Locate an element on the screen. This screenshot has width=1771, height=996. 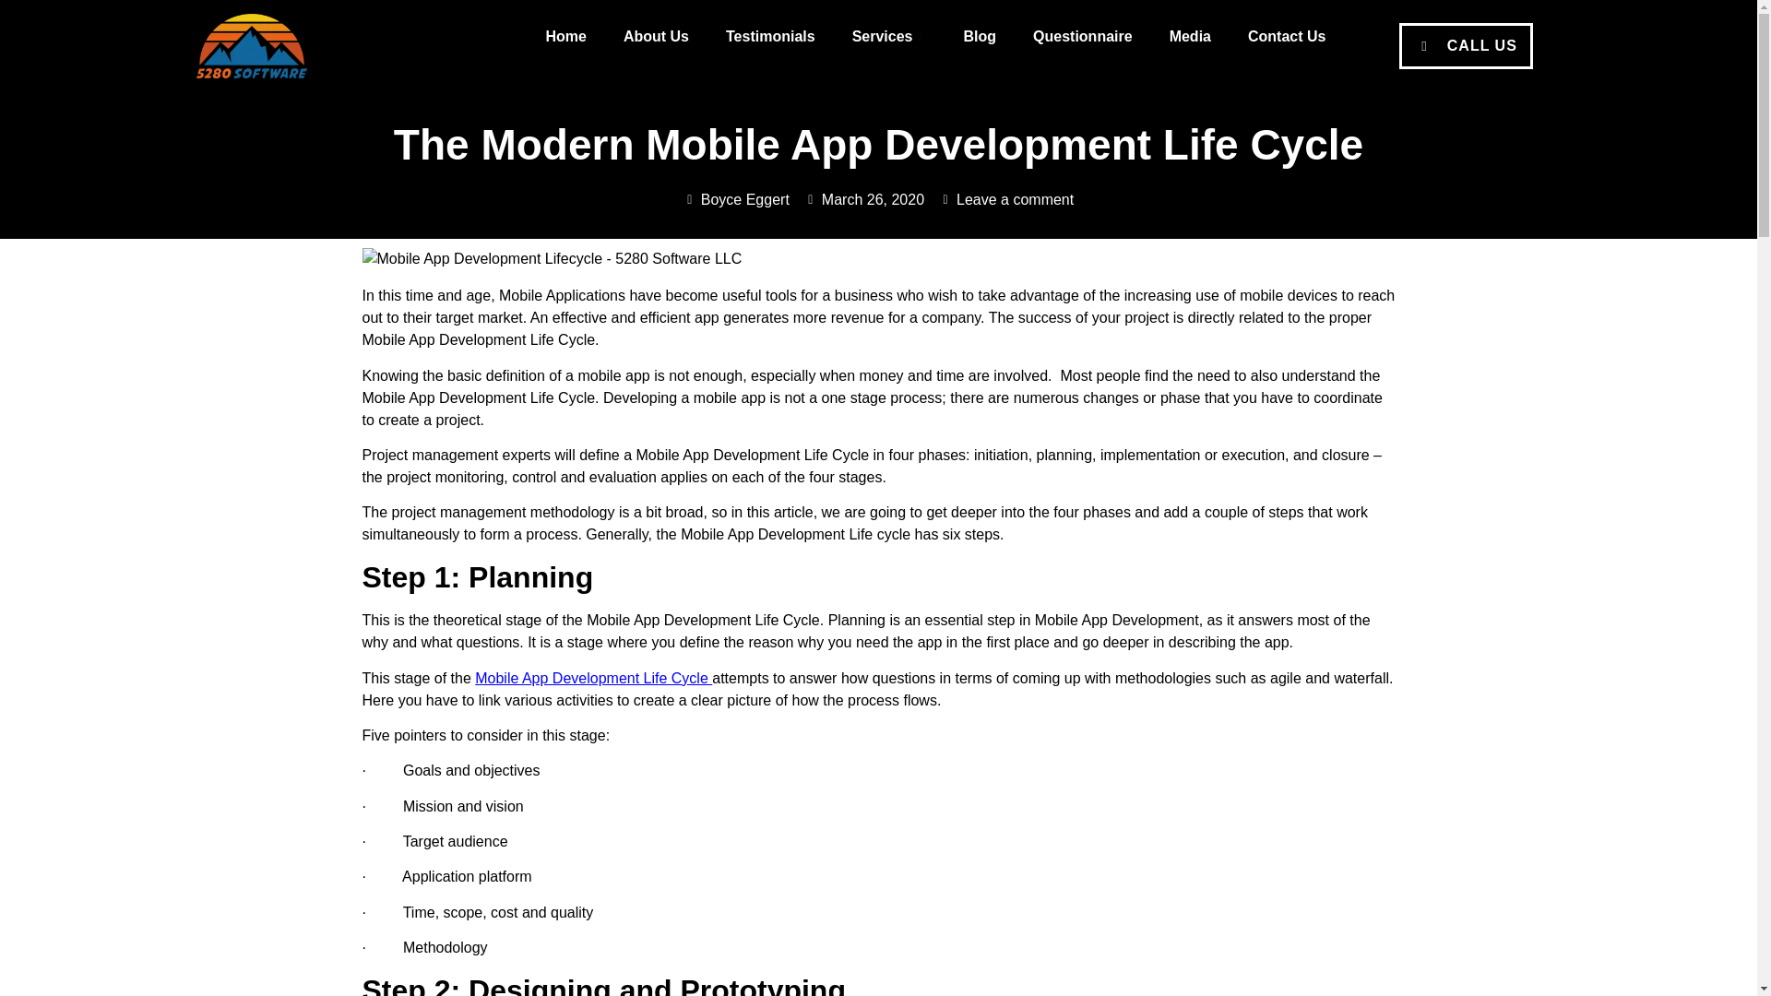
Blog is located at coordinates (980, 37).